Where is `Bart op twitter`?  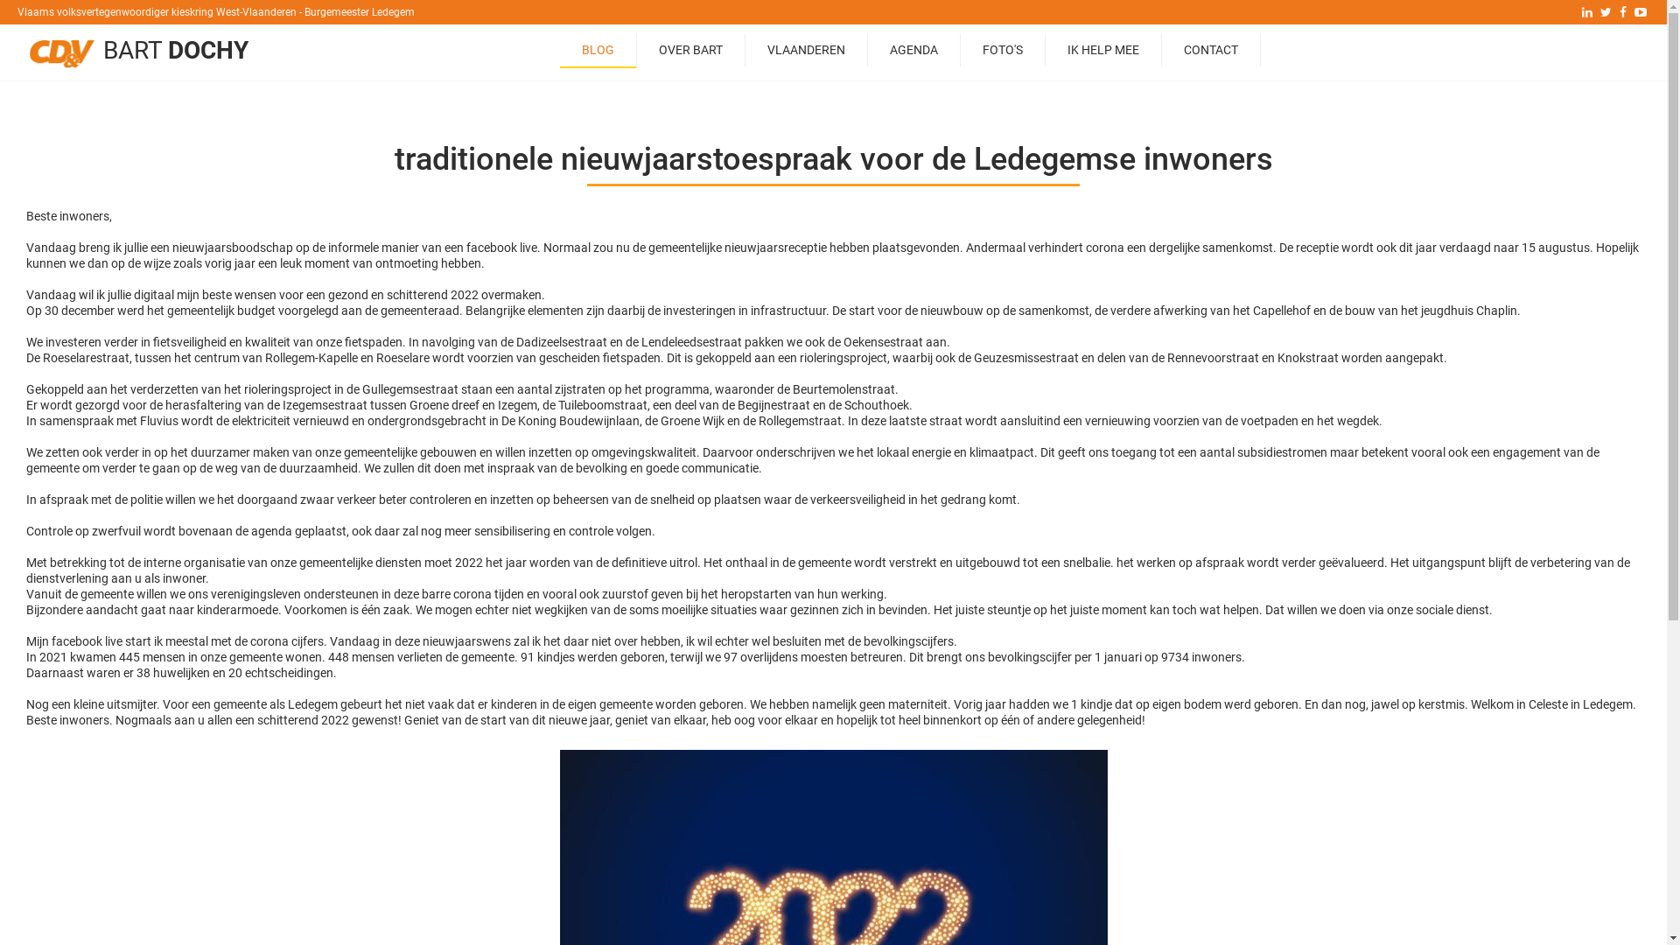 Bart op twitter is located at coordinates (1606, 12).